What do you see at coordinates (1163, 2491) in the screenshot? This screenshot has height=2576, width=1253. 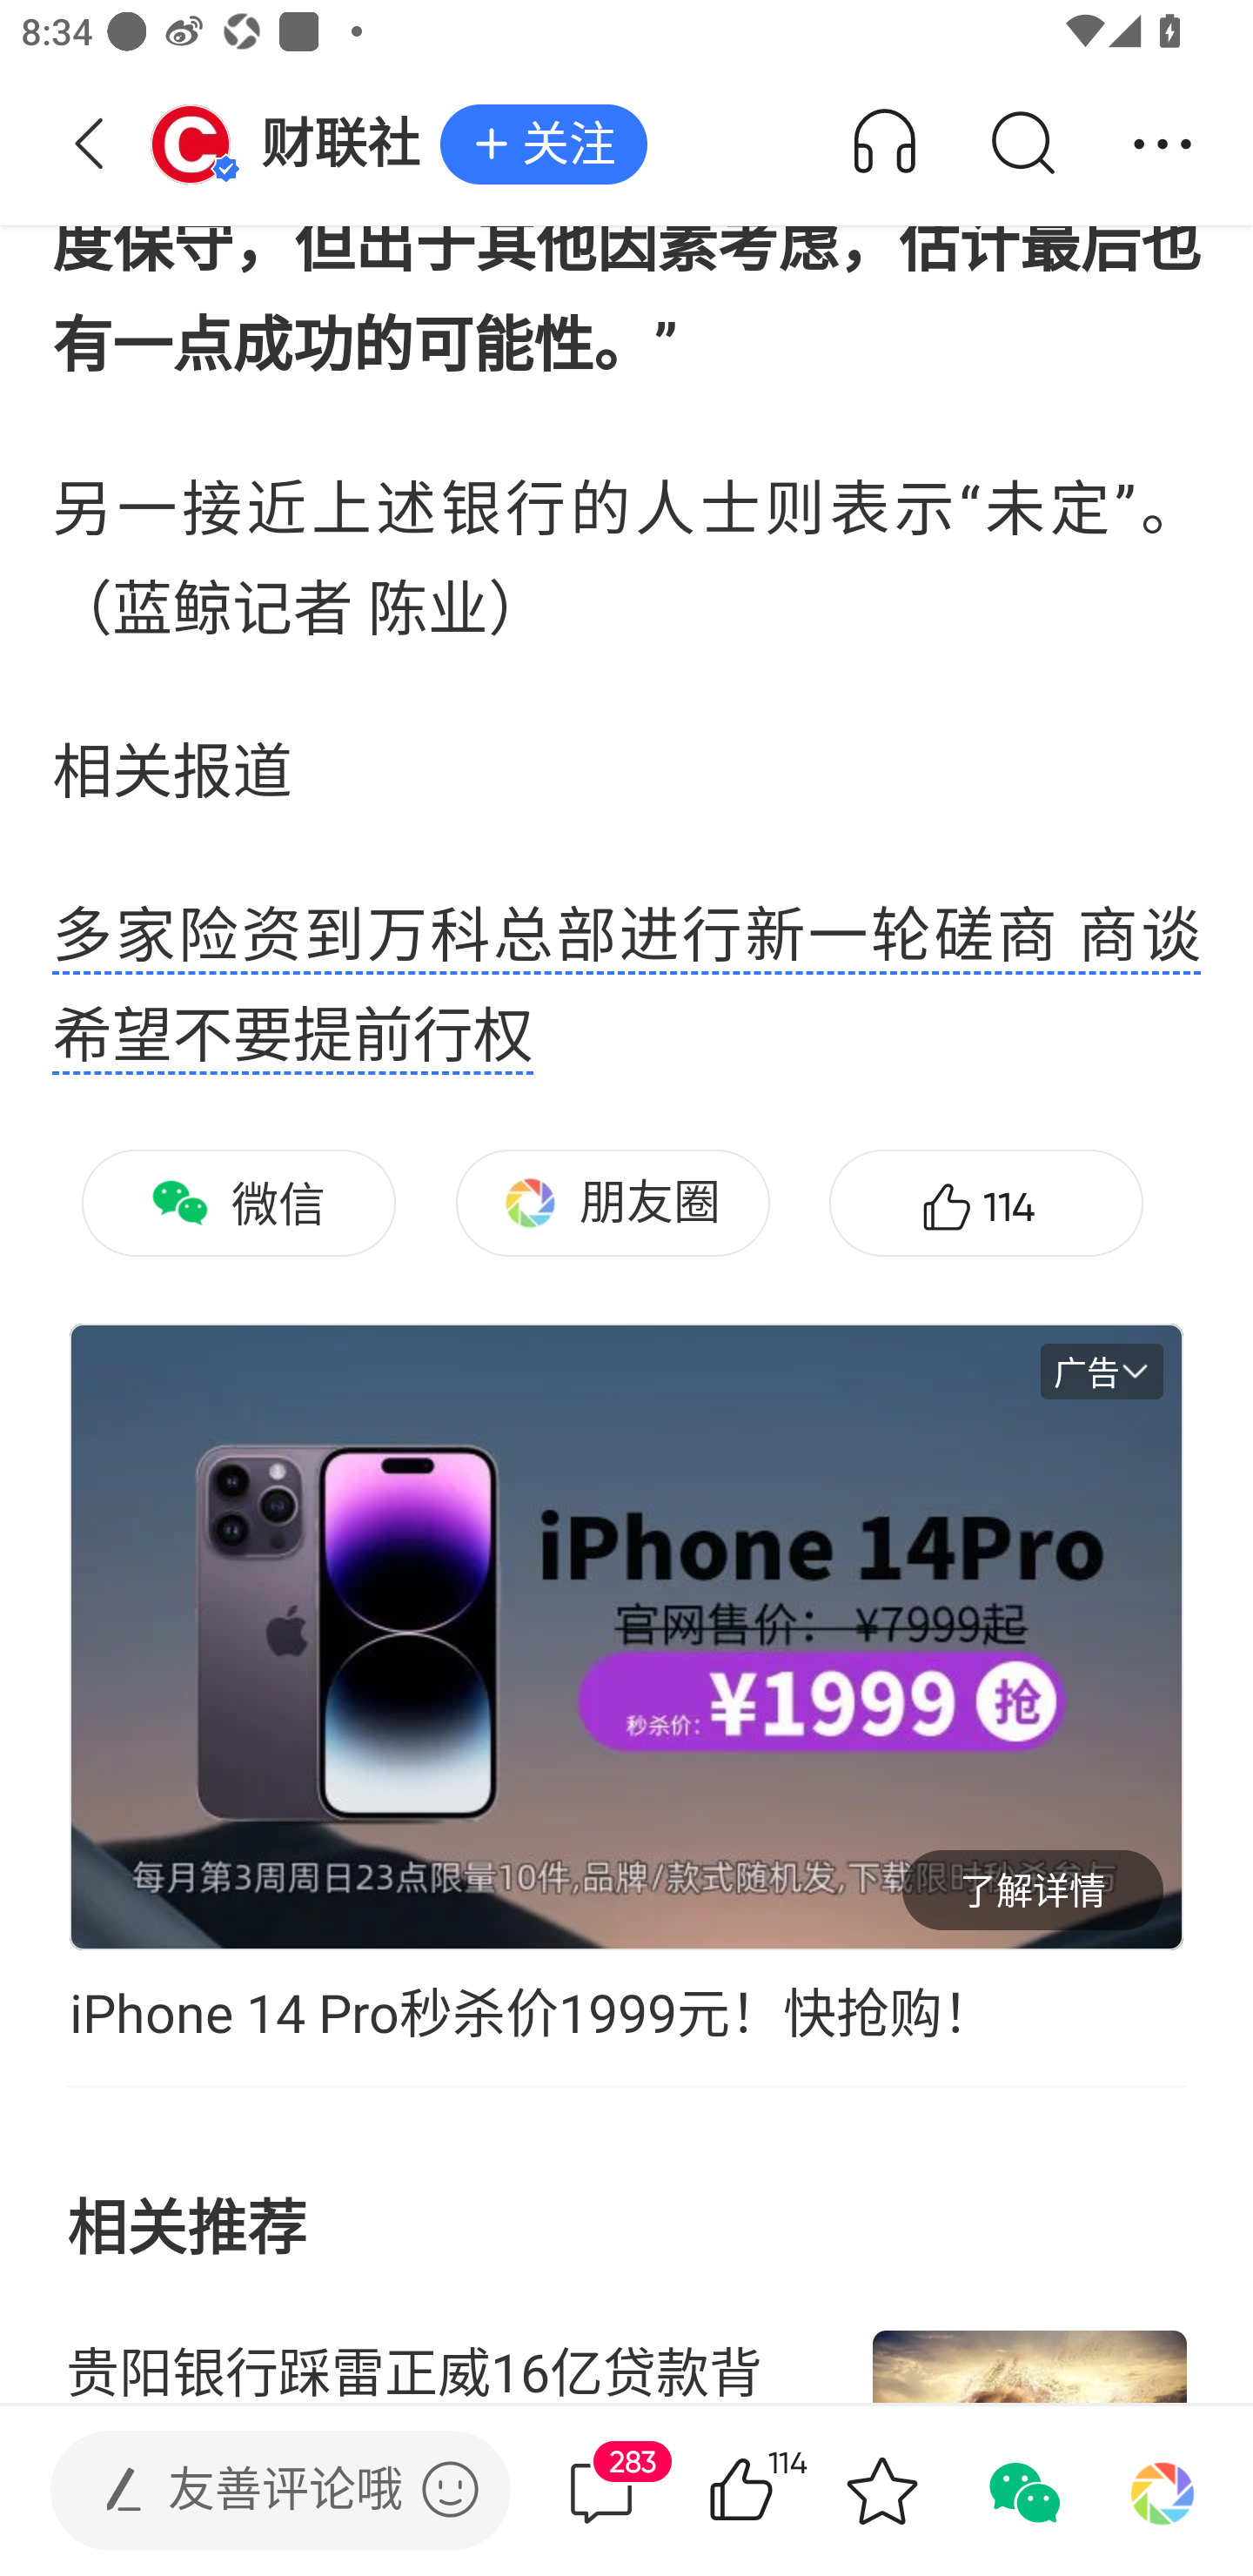 I see `分享到朋友圈` at bounding box center [1163, 2491].